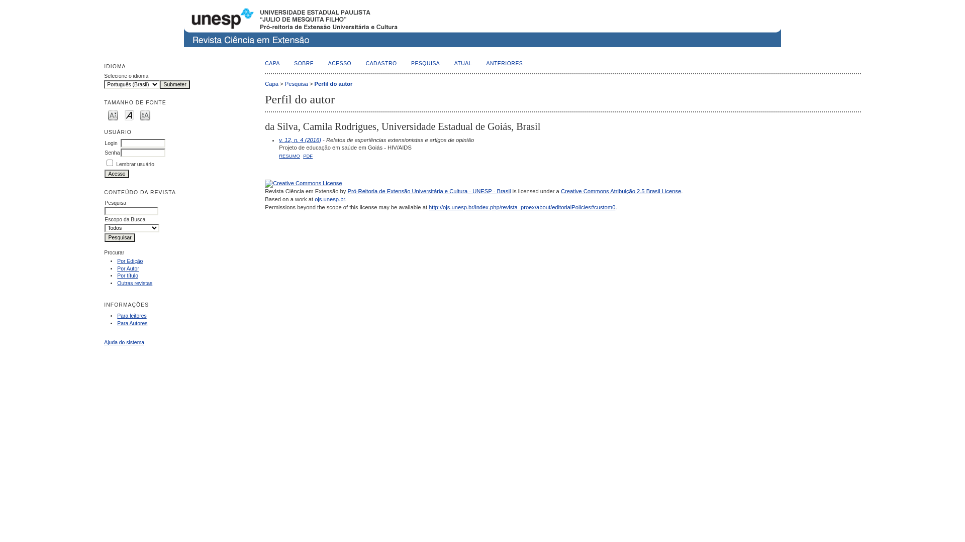 Image resolution: width=965 pixels, height=542 pixels. What do you see at coordinates (120, 238) in the screenshot?
I see `Pesquisar` at bounding box center [120, 238].